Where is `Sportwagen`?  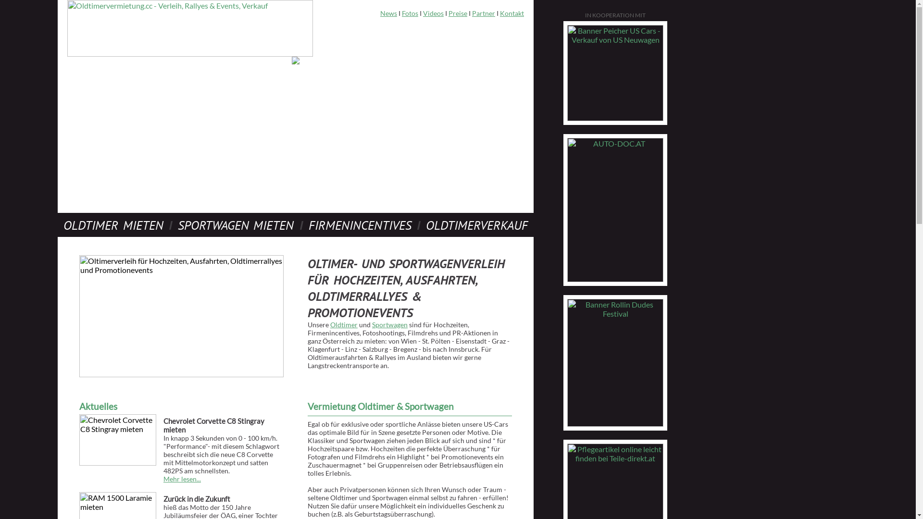
Sportwagen is located at coordinates (390, 325).